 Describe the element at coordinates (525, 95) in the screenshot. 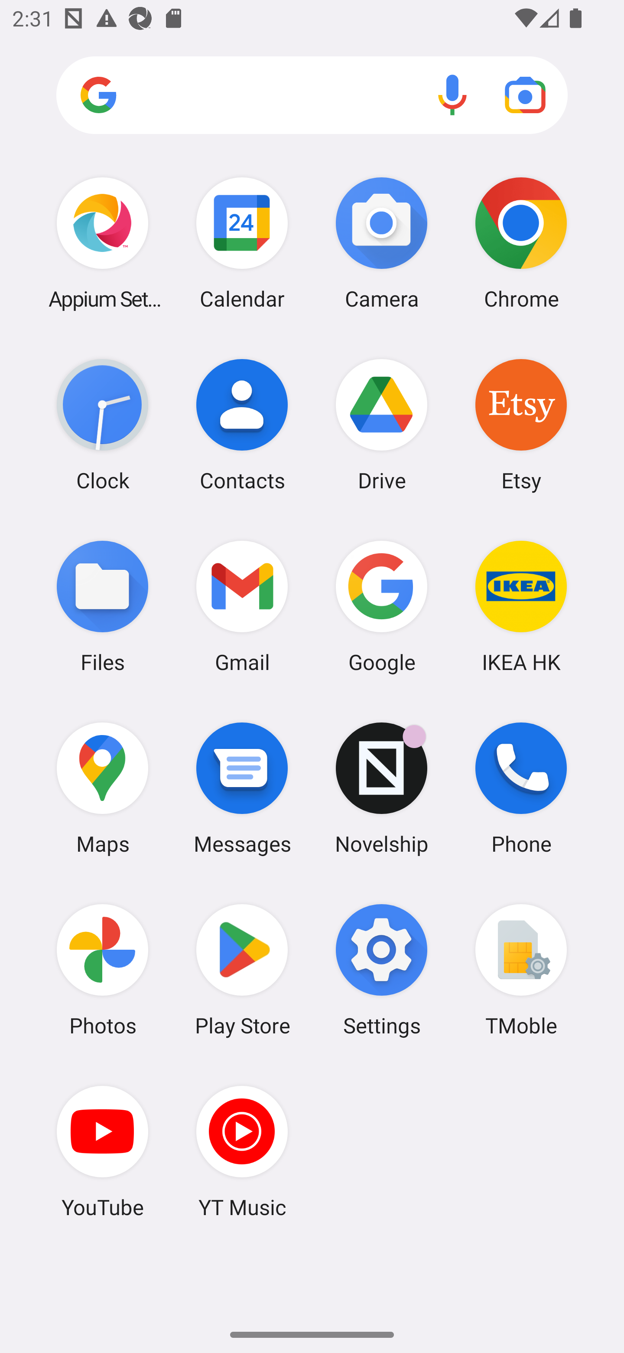

I see `Google Lens` at that location.